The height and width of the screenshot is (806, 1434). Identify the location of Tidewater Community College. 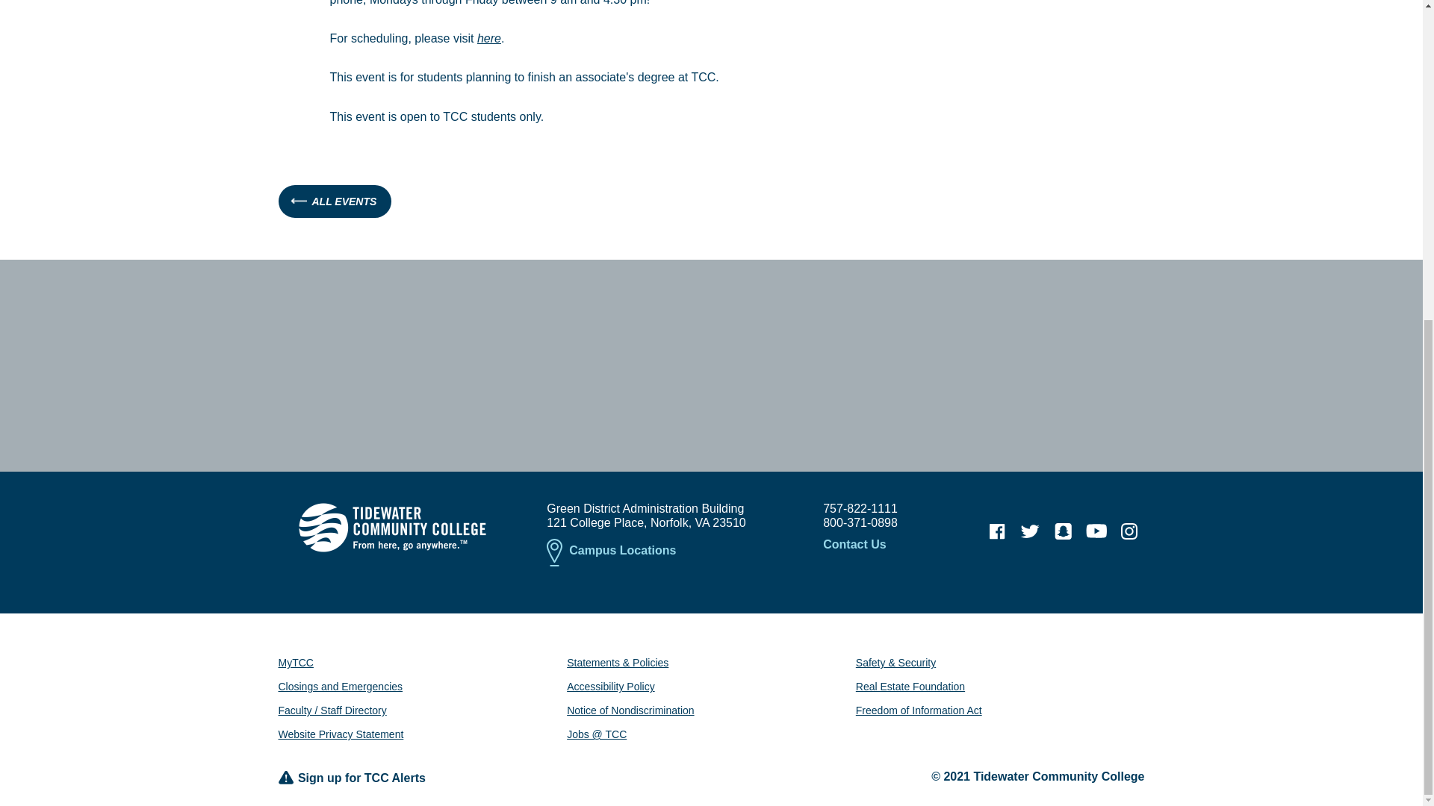
(391, 527).